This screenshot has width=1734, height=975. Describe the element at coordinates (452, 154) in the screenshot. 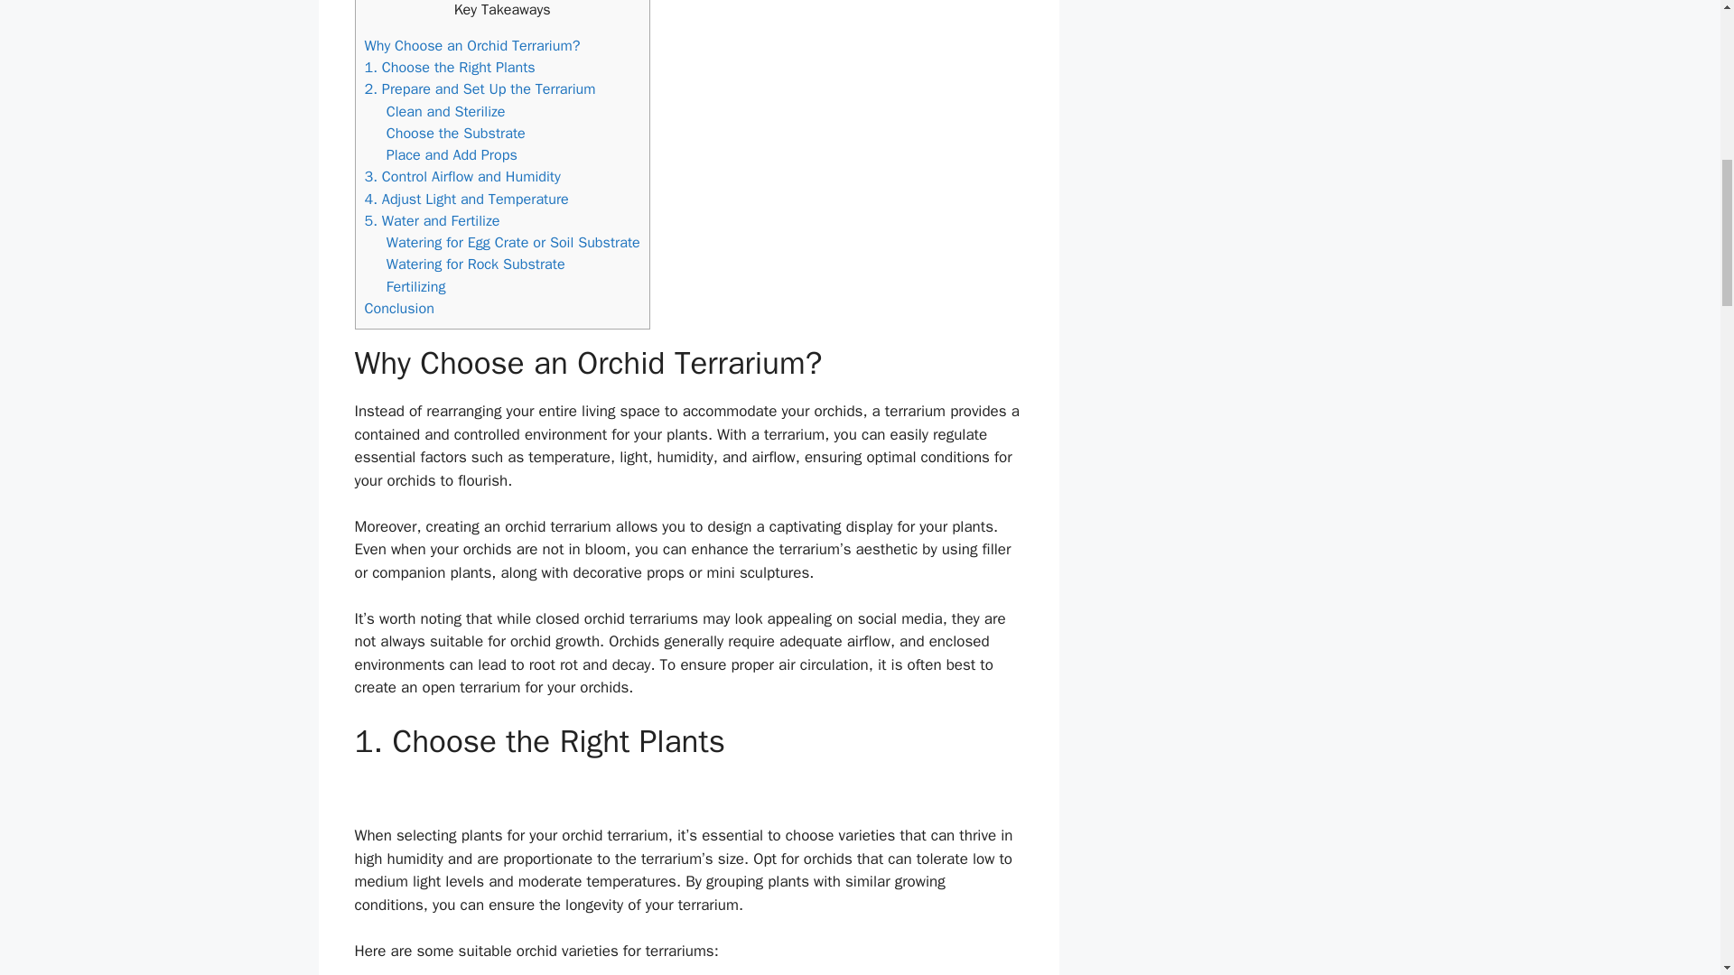

I see `Place and Add Props` at that location.